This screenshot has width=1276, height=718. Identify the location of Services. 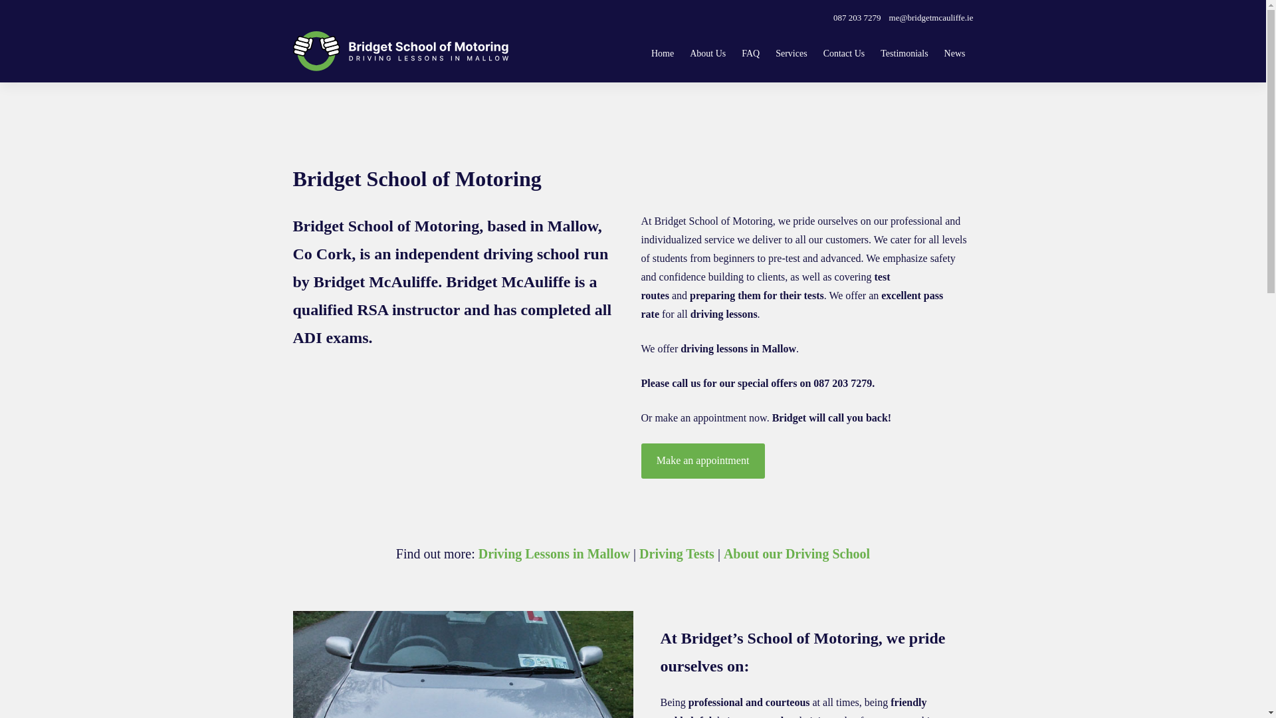
(791, 54).